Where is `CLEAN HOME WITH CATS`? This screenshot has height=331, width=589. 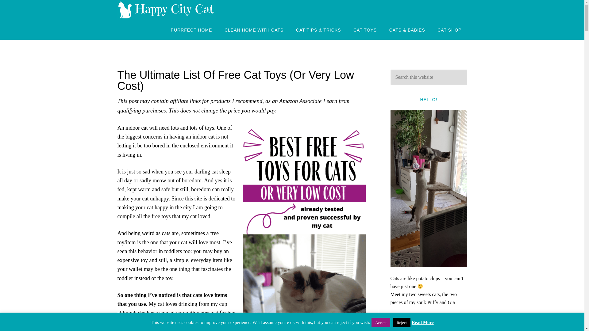 CLEAN HOME WITH CATS is located at coordinates (254, 29).